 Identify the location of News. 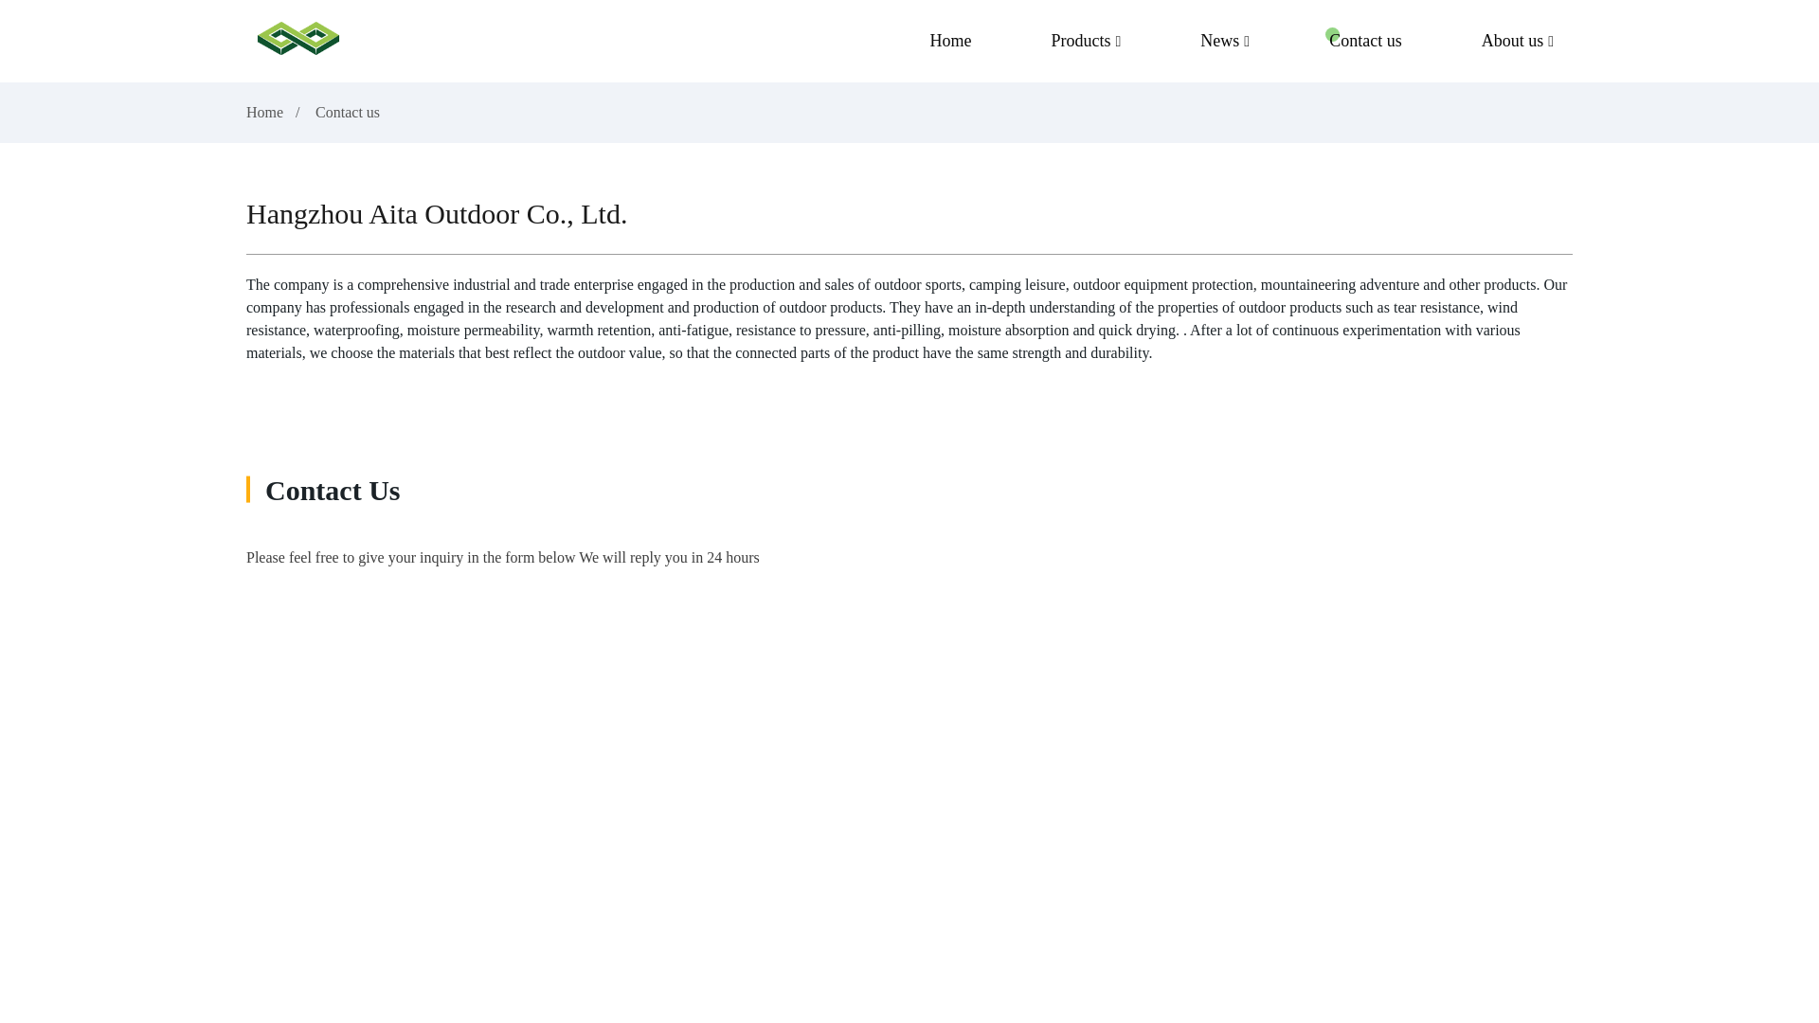
(1224, 42).